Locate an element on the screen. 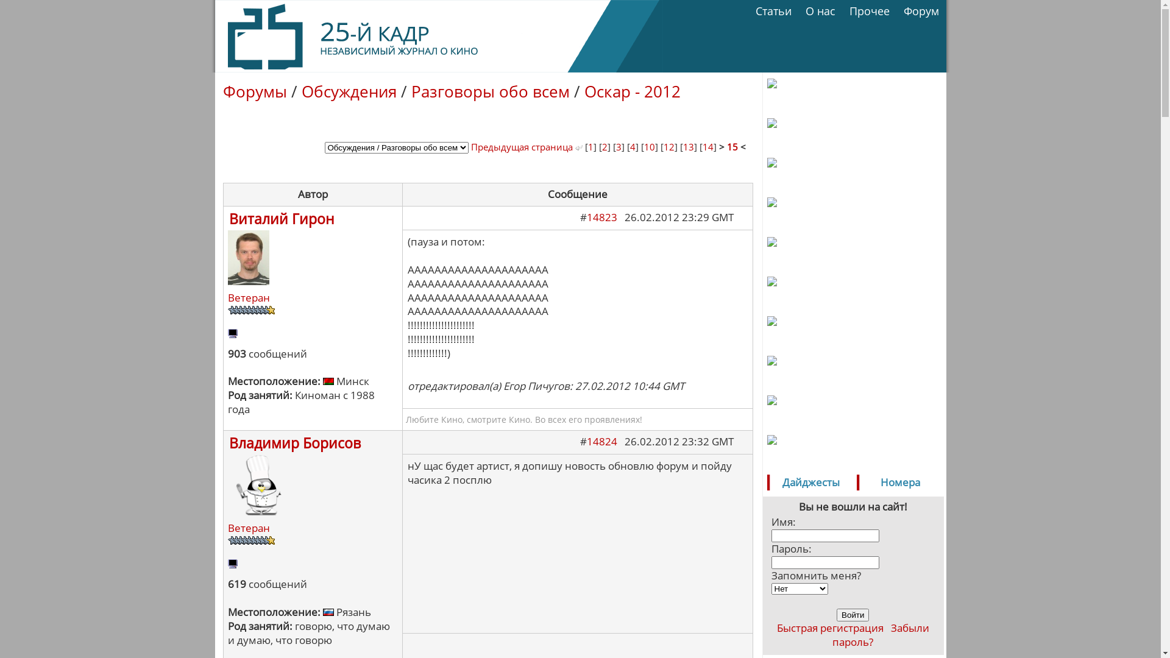 This screenshot has width=1170, height=658. 3 is located at coordinates (618, 147).